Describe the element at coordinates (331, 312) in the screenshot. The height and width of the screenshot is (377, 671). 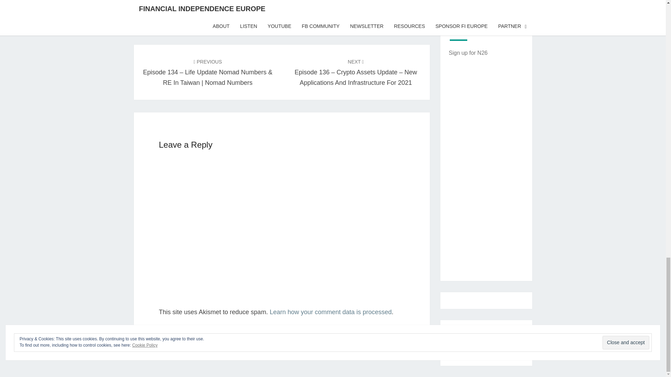
I see `Learn how your comment data is processed` at that location.